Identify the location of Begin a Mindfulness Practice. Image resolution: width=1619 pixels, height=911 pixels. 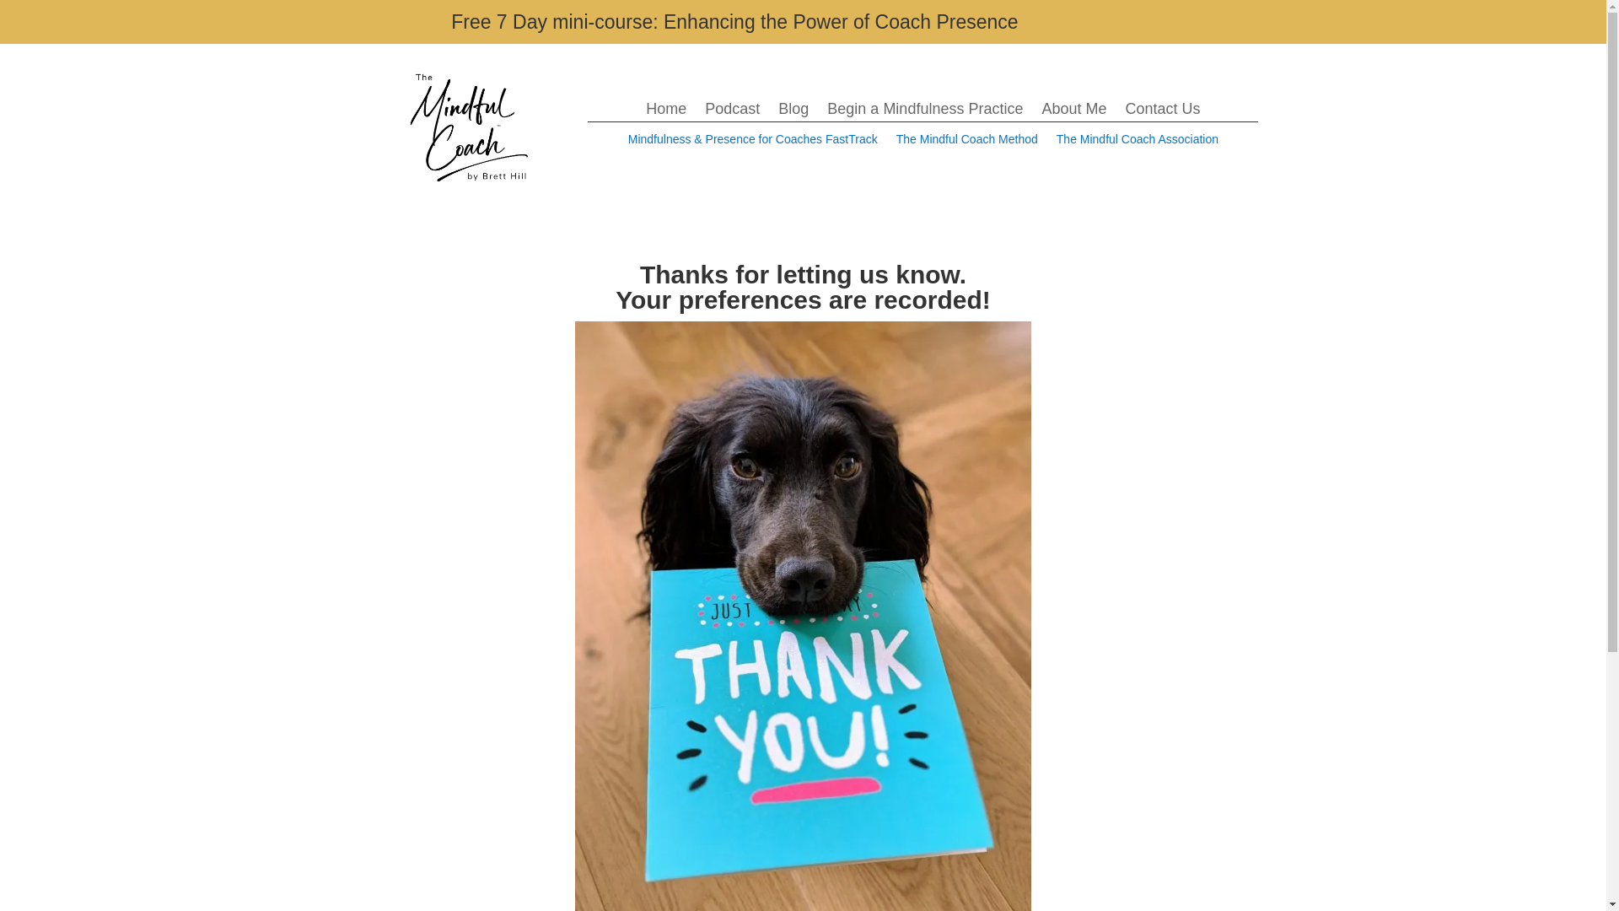
(925, 111).